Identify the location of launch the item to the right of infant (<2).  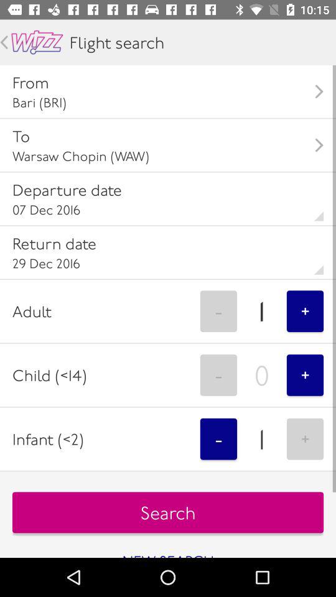
(218, 439).